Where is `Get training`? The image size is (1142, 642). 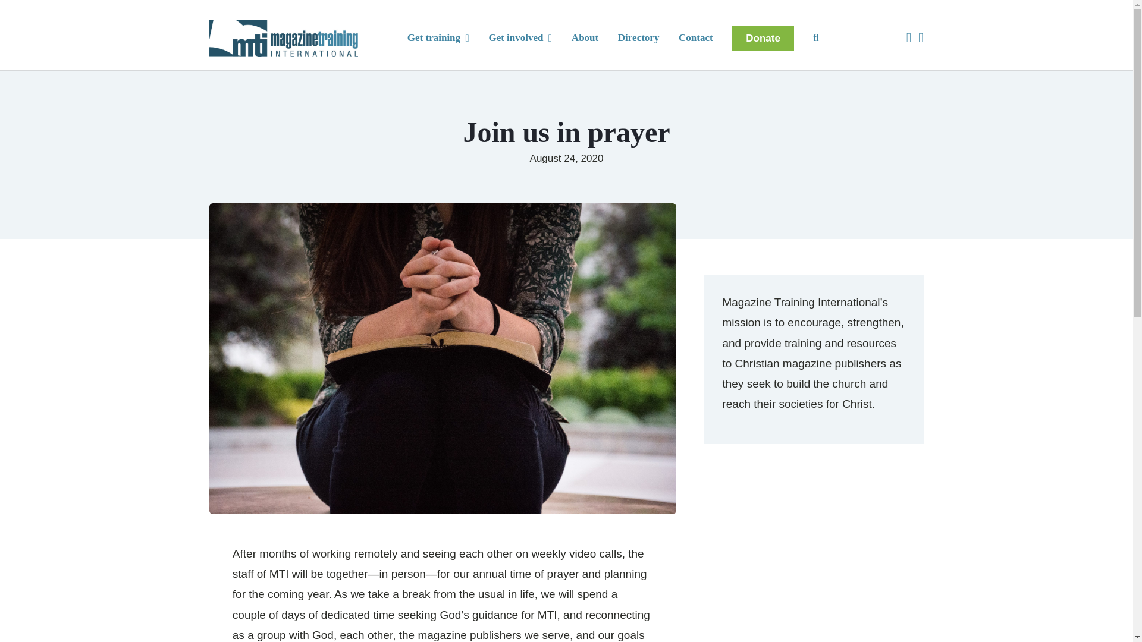 Get training is located at coordinates (438, 38).